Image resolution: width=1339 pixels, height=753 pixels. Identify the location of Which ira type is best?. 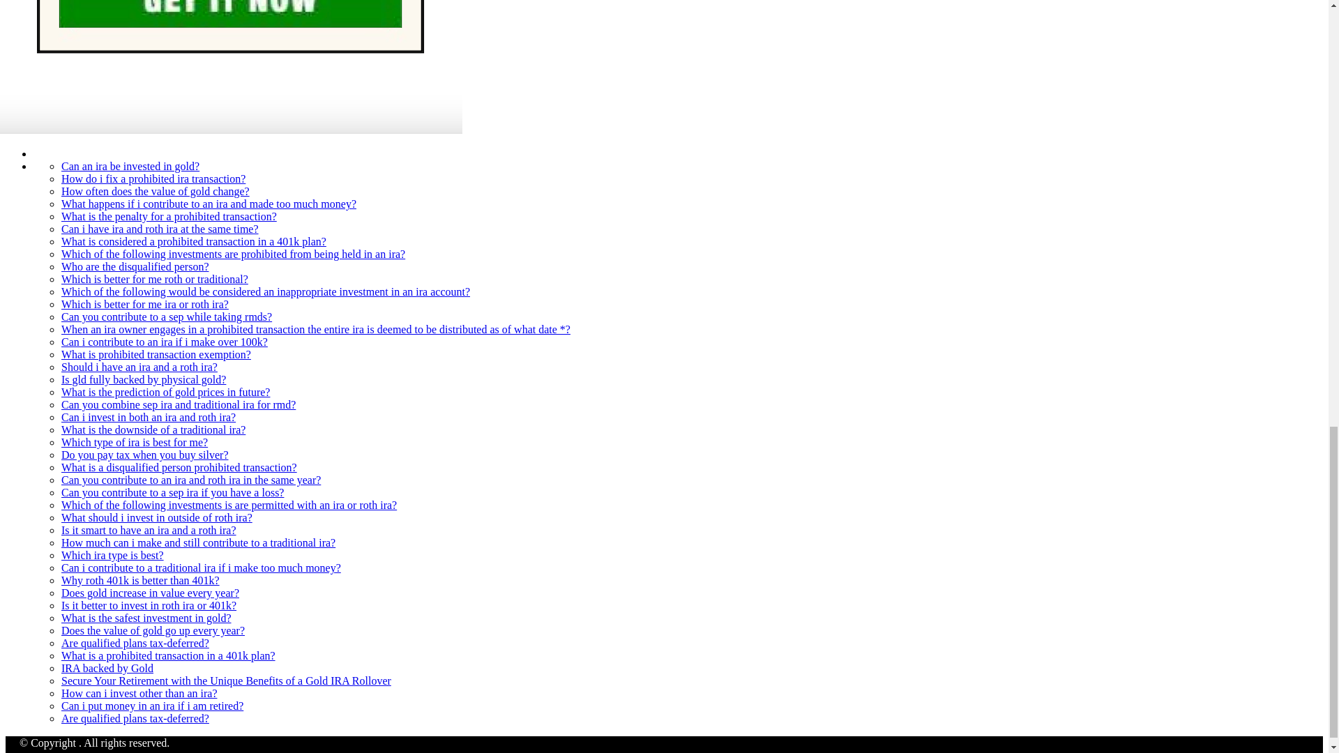
(112, 555).